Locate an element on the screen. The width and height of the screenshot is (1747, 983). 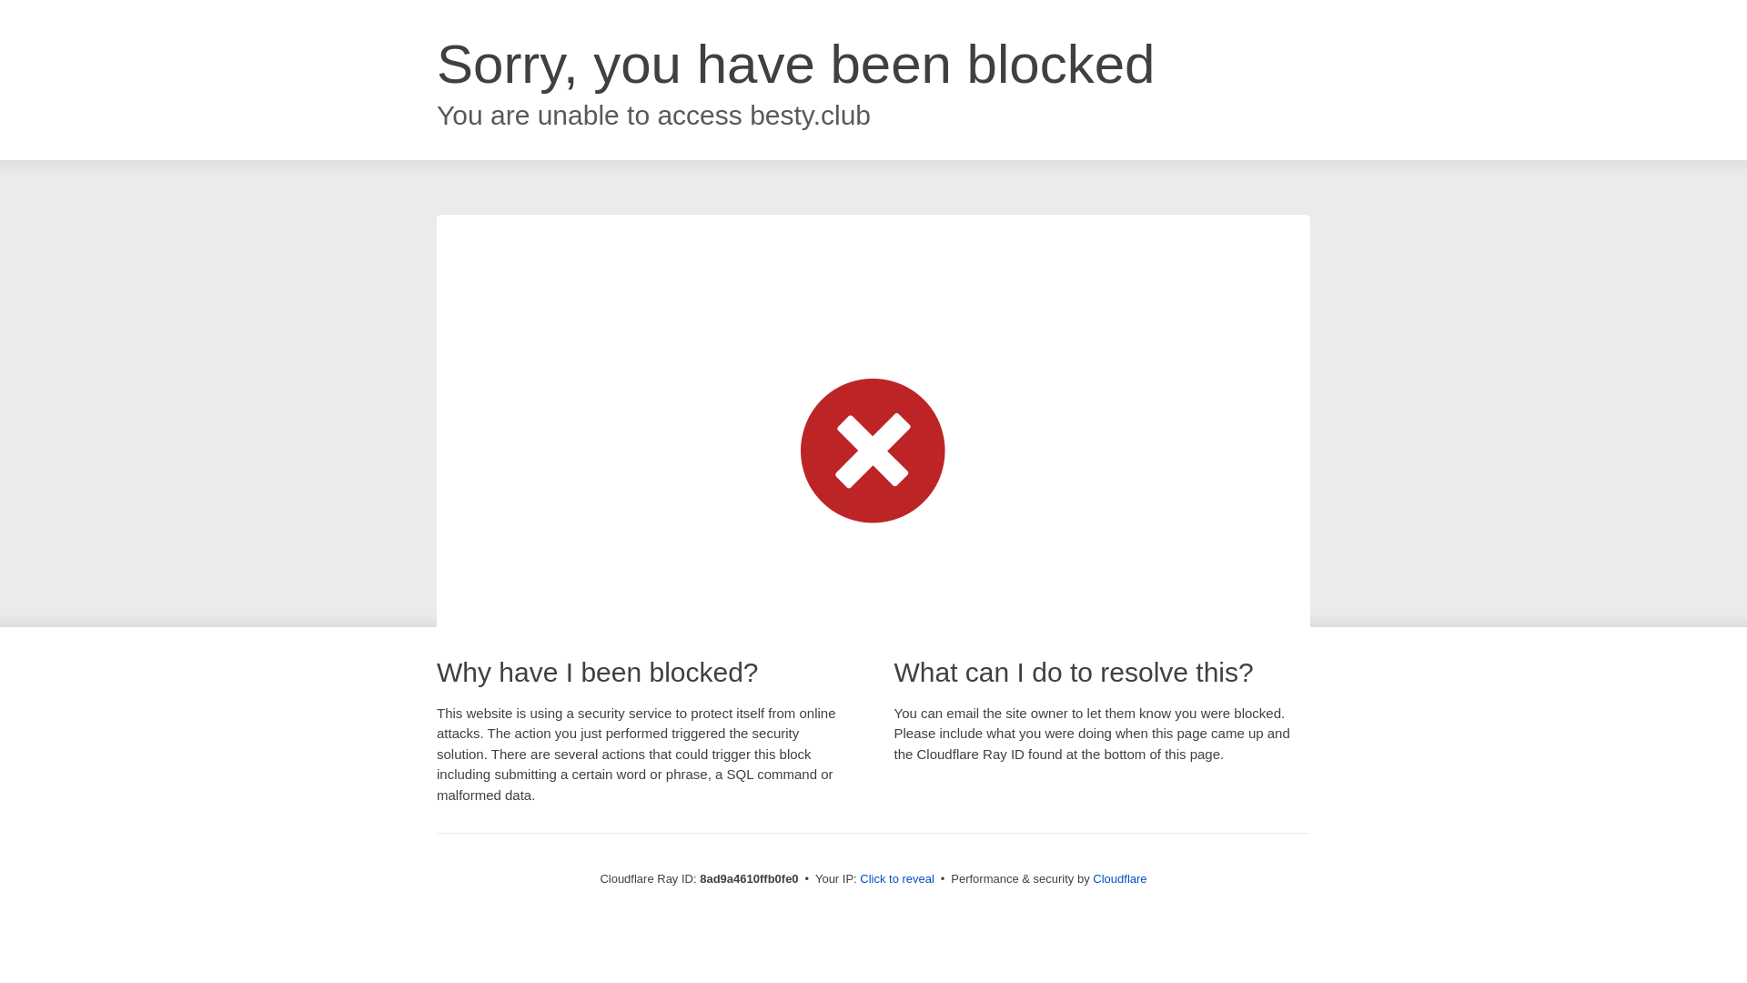
Cloudflare is located at coordinates (1119, 878).